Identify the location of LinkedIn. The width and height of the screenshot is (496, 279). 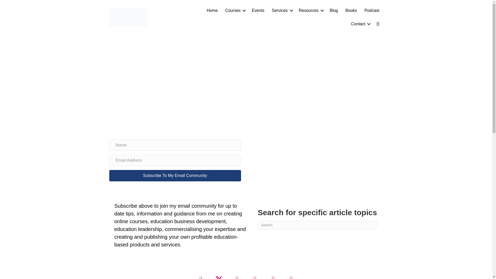
(255, 275).